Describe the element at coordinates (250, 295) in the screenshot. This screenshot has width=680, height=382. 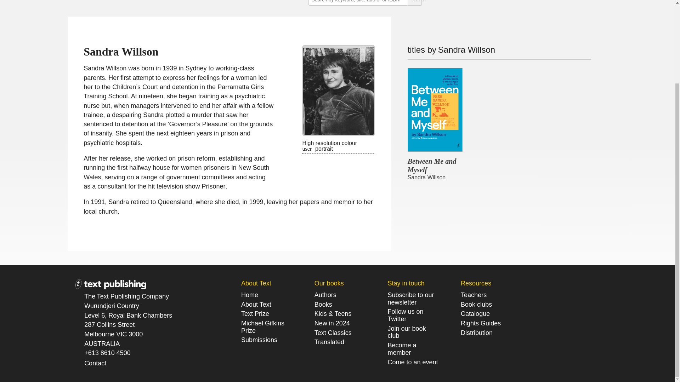
I see `Home` at that location.